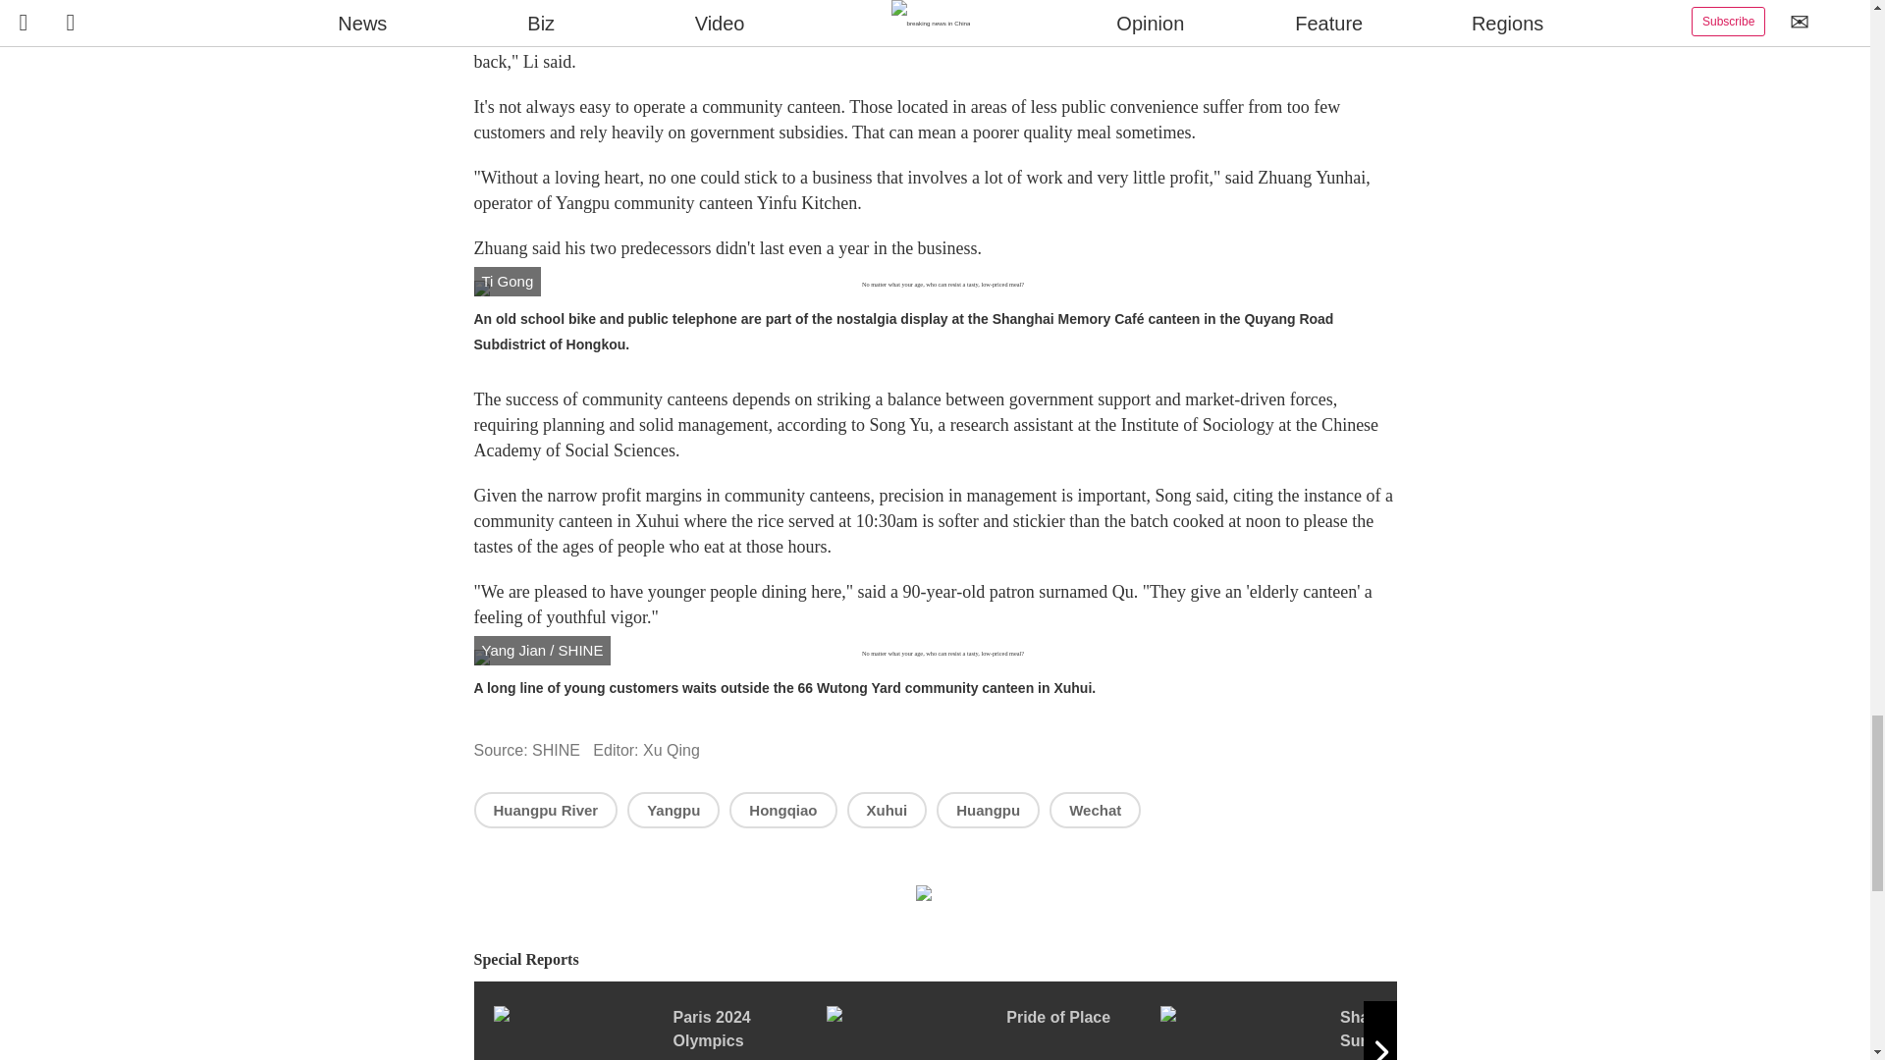 This screenshot has height=1060, width=1885. What do you see at coordinates (935, 960) in the screenshot?
I see `Special Reports` at bounding box center [935, 960].